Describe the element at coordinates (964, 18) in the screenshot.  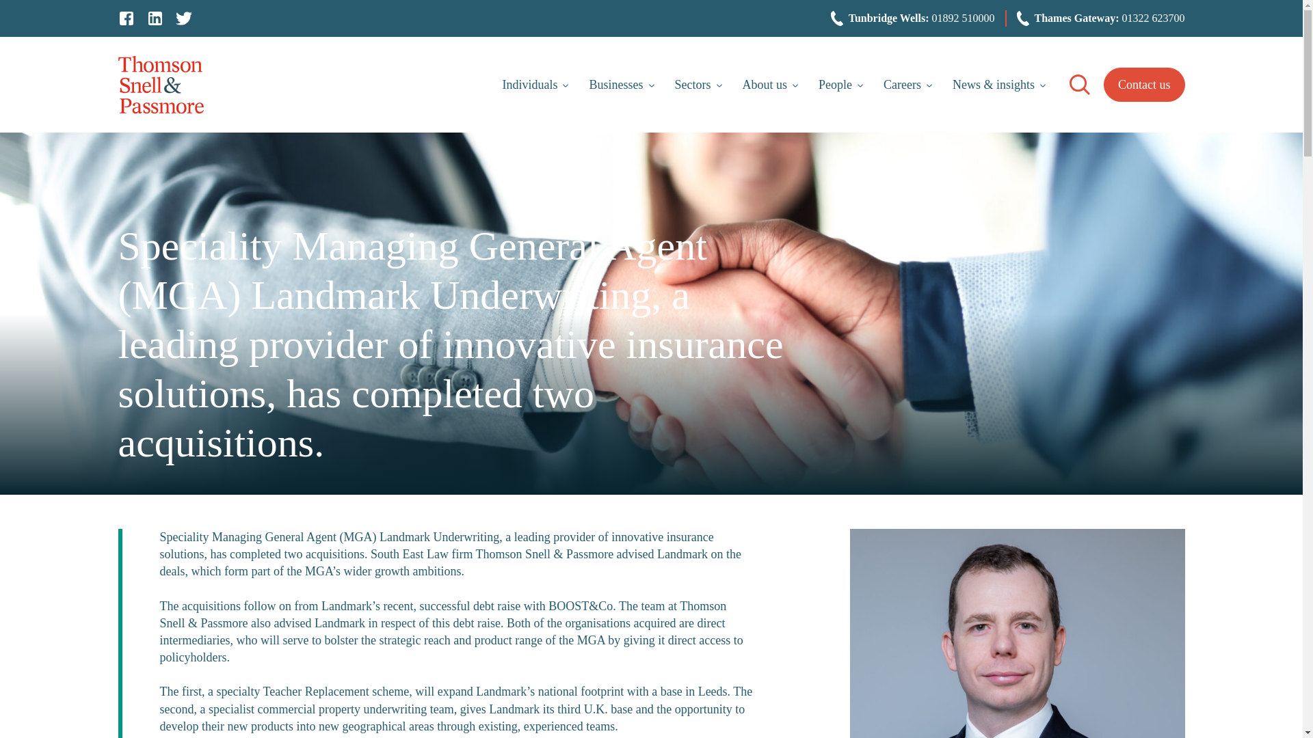
I see `01892 510000` at that location.